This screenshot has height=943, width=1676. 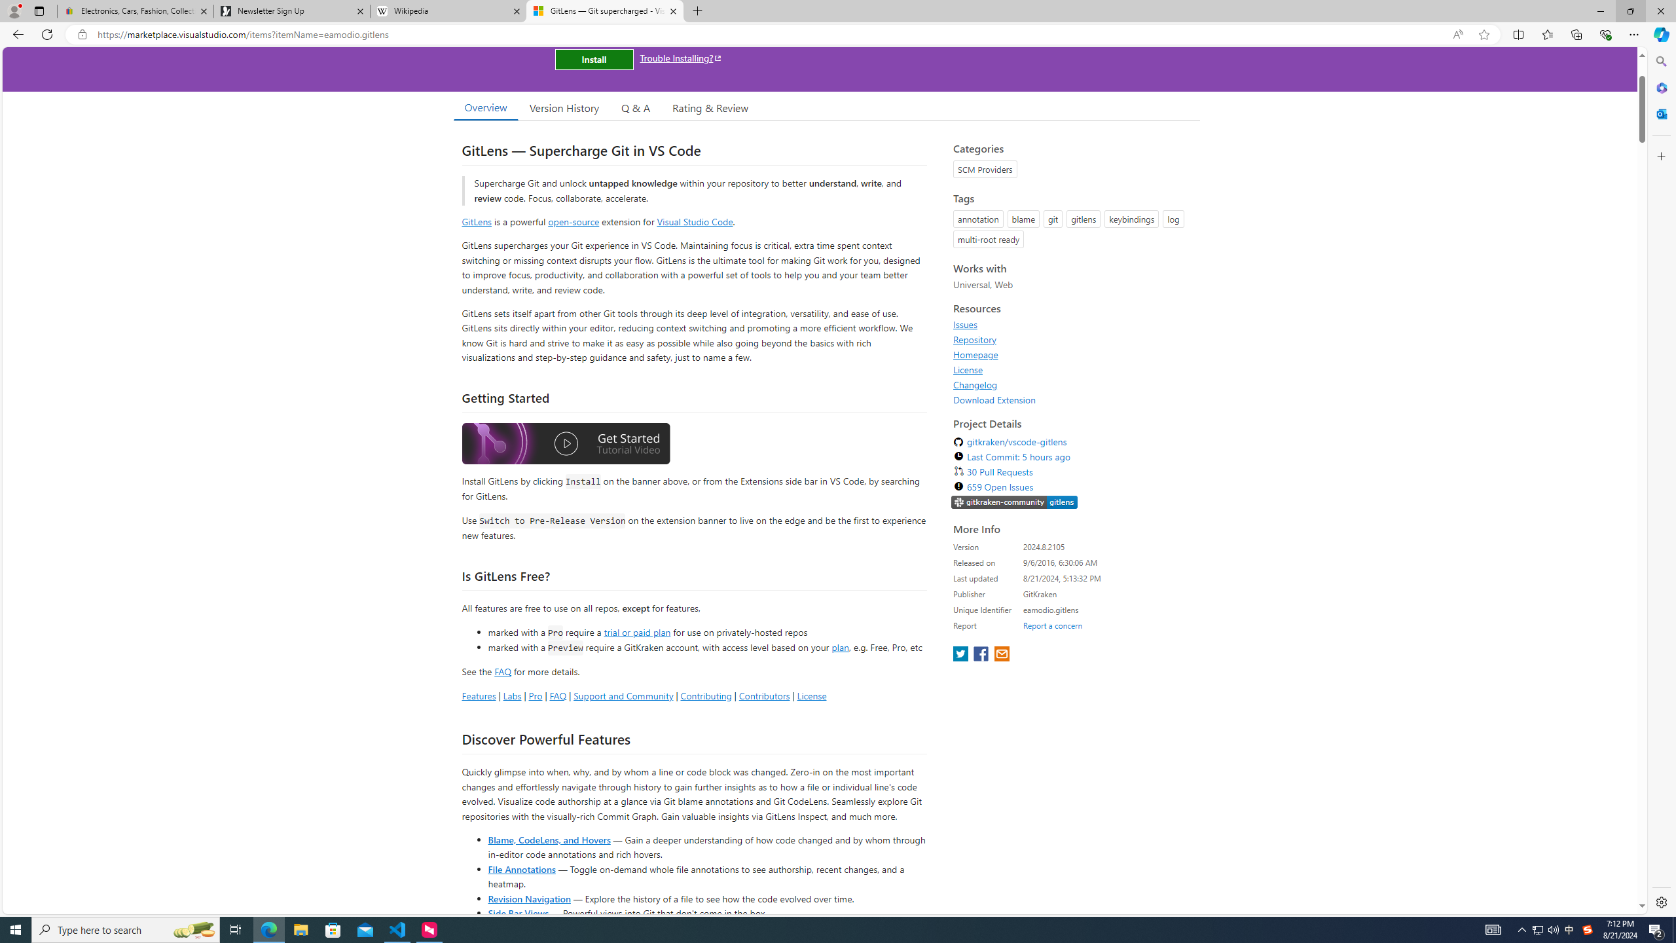 What do you see at coordinates (574, 221) in the screenshot?
I see `open-source` at bounding box center [574, 221].